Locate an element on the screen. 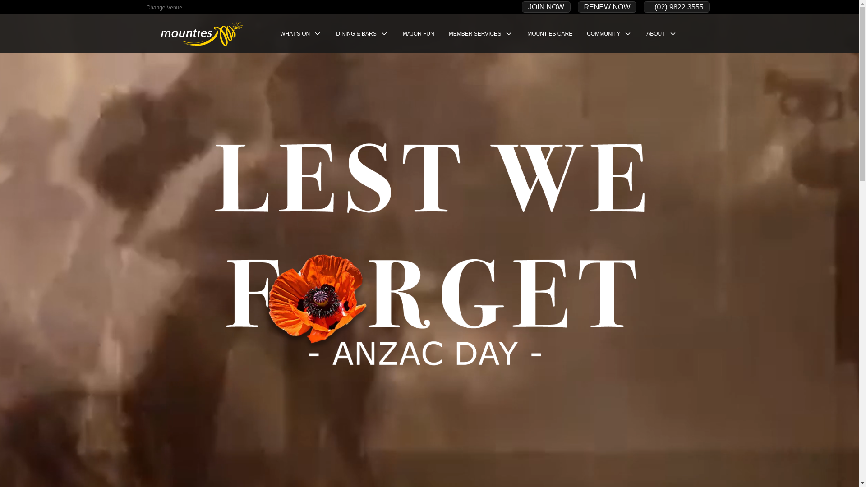  (02) 9822 3555 is located at coordinates (677, 7).